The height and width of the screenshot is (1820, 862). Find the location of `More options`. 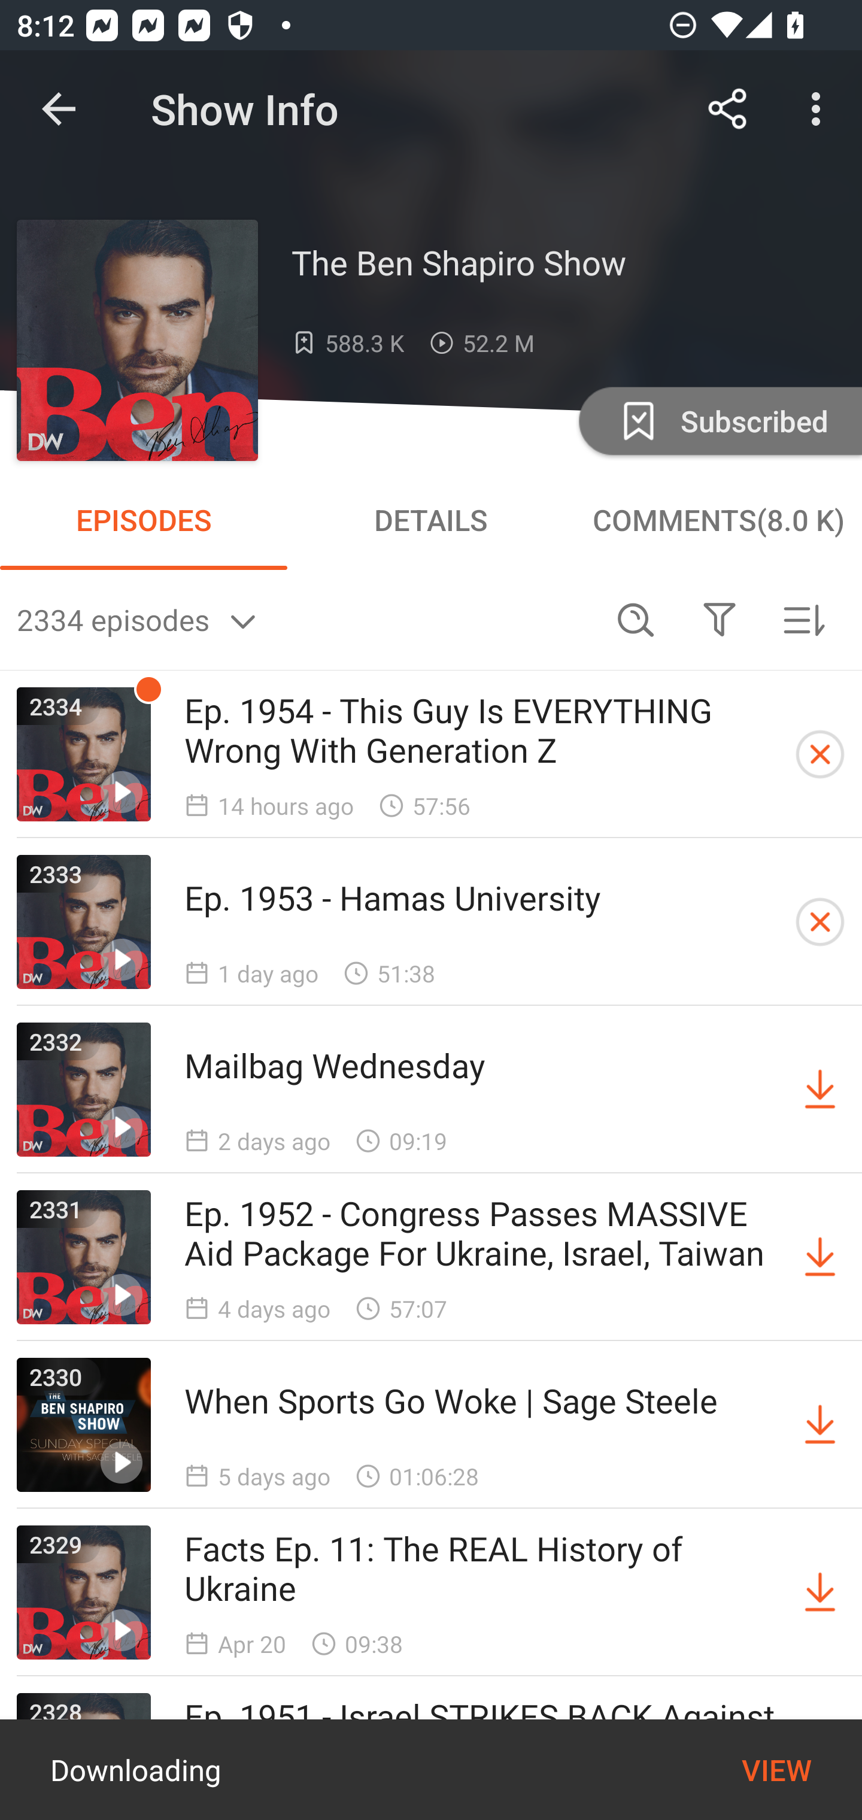

More options is located at coordinates (820, 109).